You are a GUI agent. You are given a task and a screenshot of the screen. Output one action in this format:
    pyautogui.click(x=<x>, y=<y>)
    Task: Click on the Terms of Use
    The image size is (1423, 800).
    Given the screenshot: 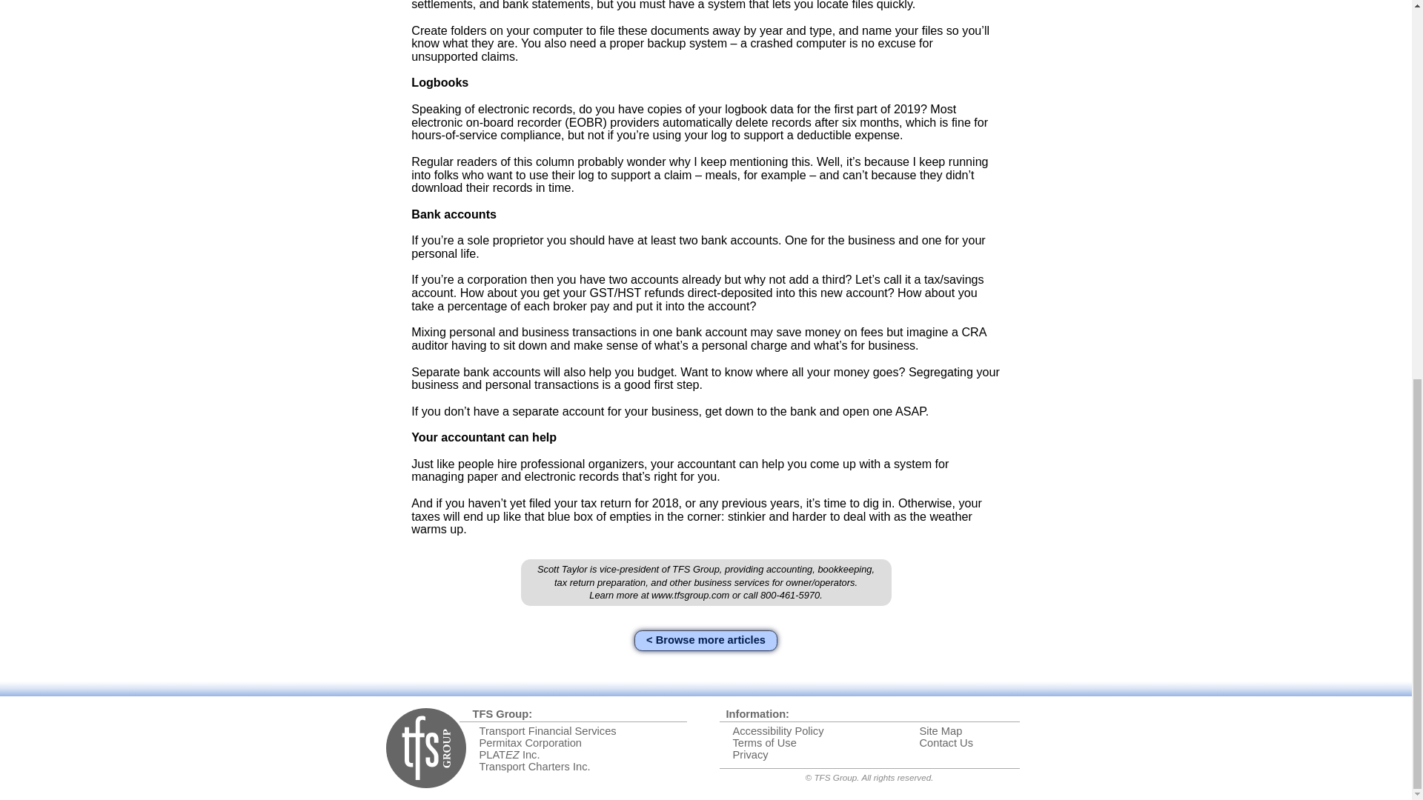 What is the action you would take?
    pyautogui.click(x=763, y=742)
    